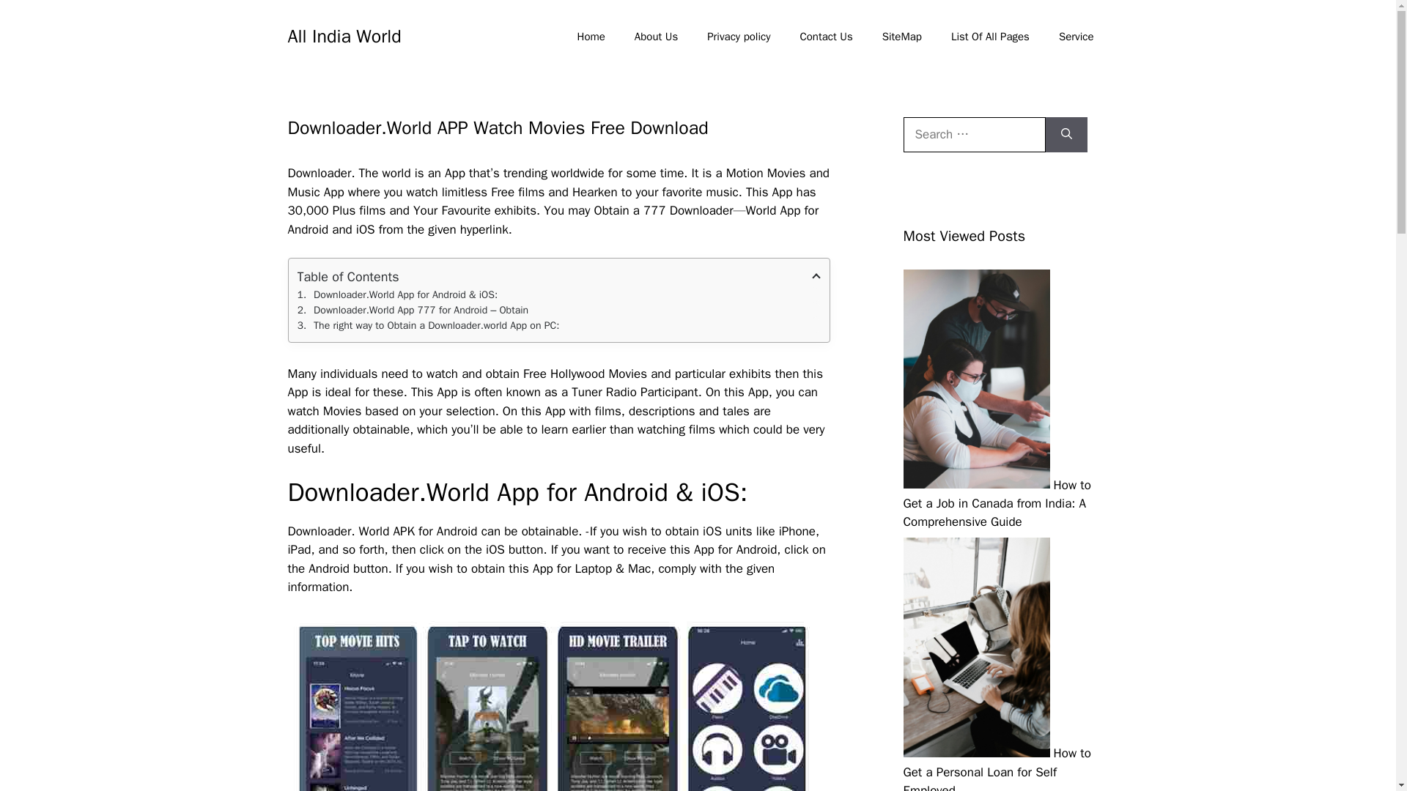 The height and width of the screenshot is (791, 1407). Describe the element at coordinates (344, 35) in the screenshot. I see `All India World` at that location.